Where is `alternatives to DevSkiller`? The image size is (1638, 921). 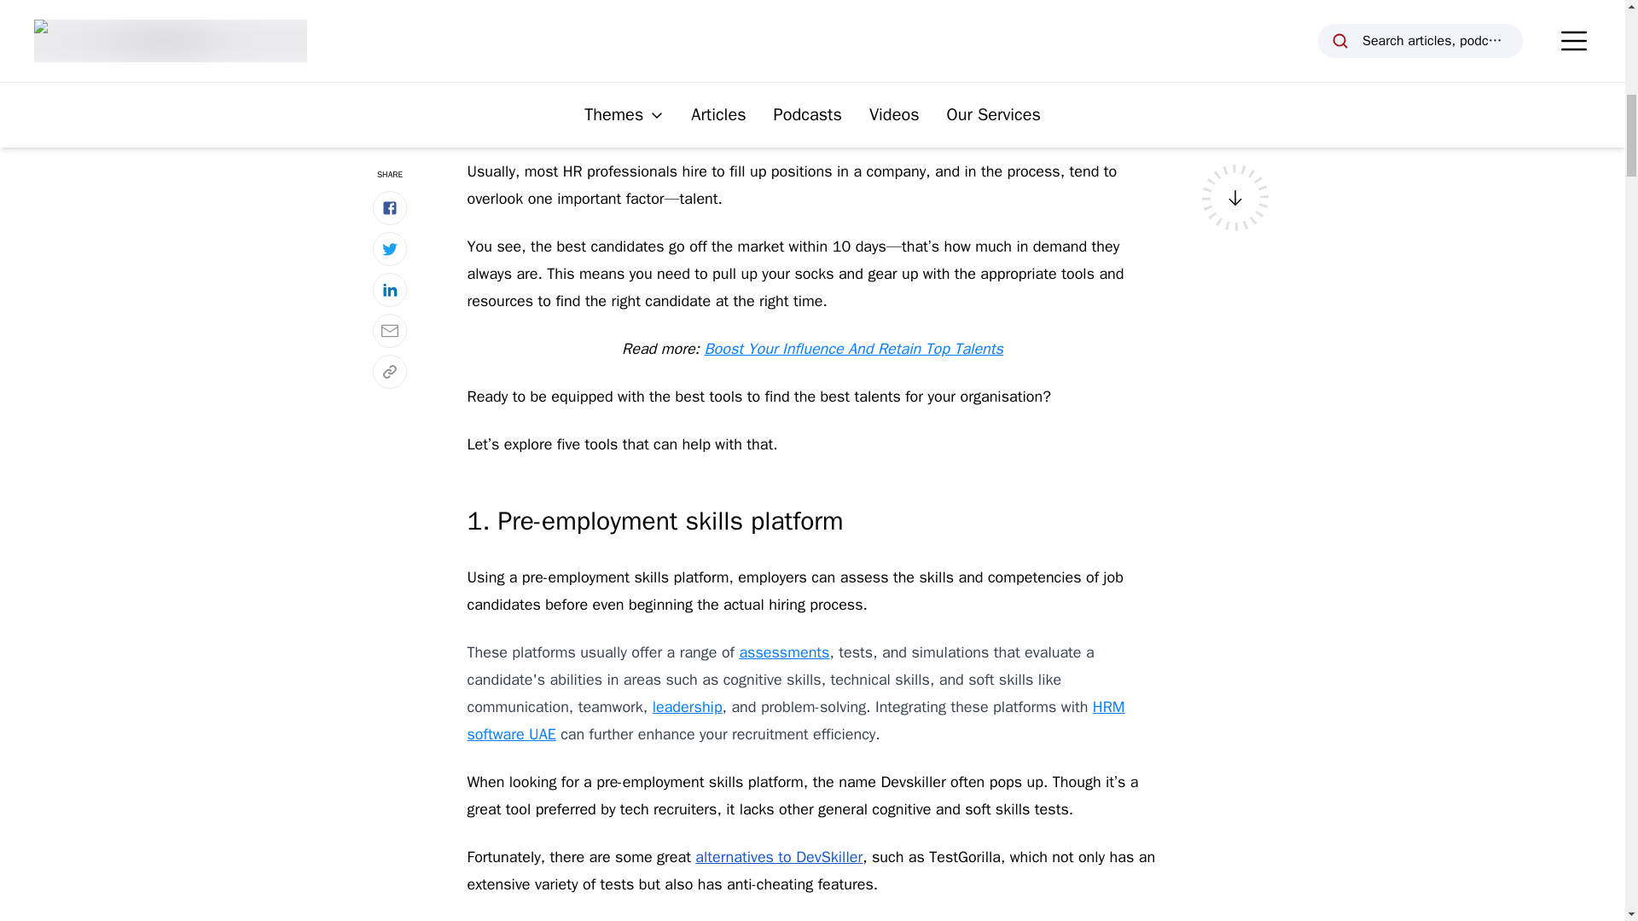
alternatives to DevSkiller is located at coordinates (778, 856).